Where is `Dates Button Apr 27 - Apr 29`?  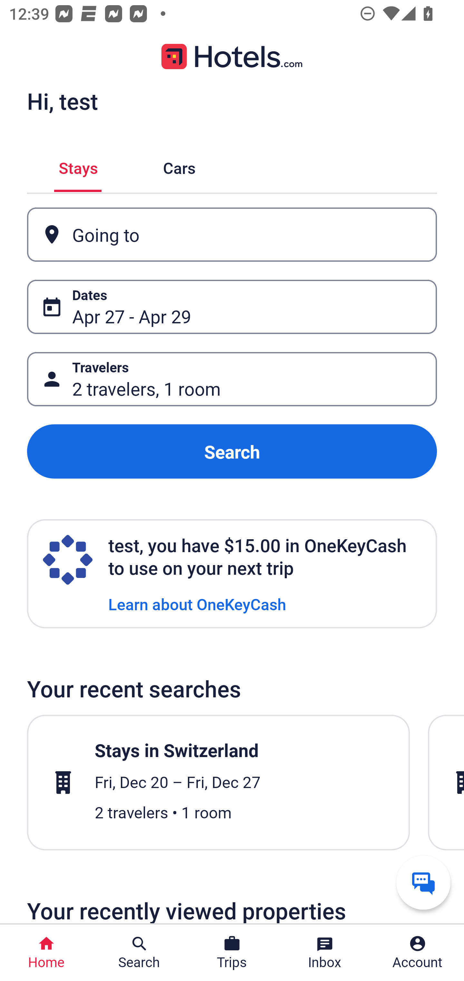
Dates Button Apr 27 - Apr 29 is located at coordinates (232, 307).